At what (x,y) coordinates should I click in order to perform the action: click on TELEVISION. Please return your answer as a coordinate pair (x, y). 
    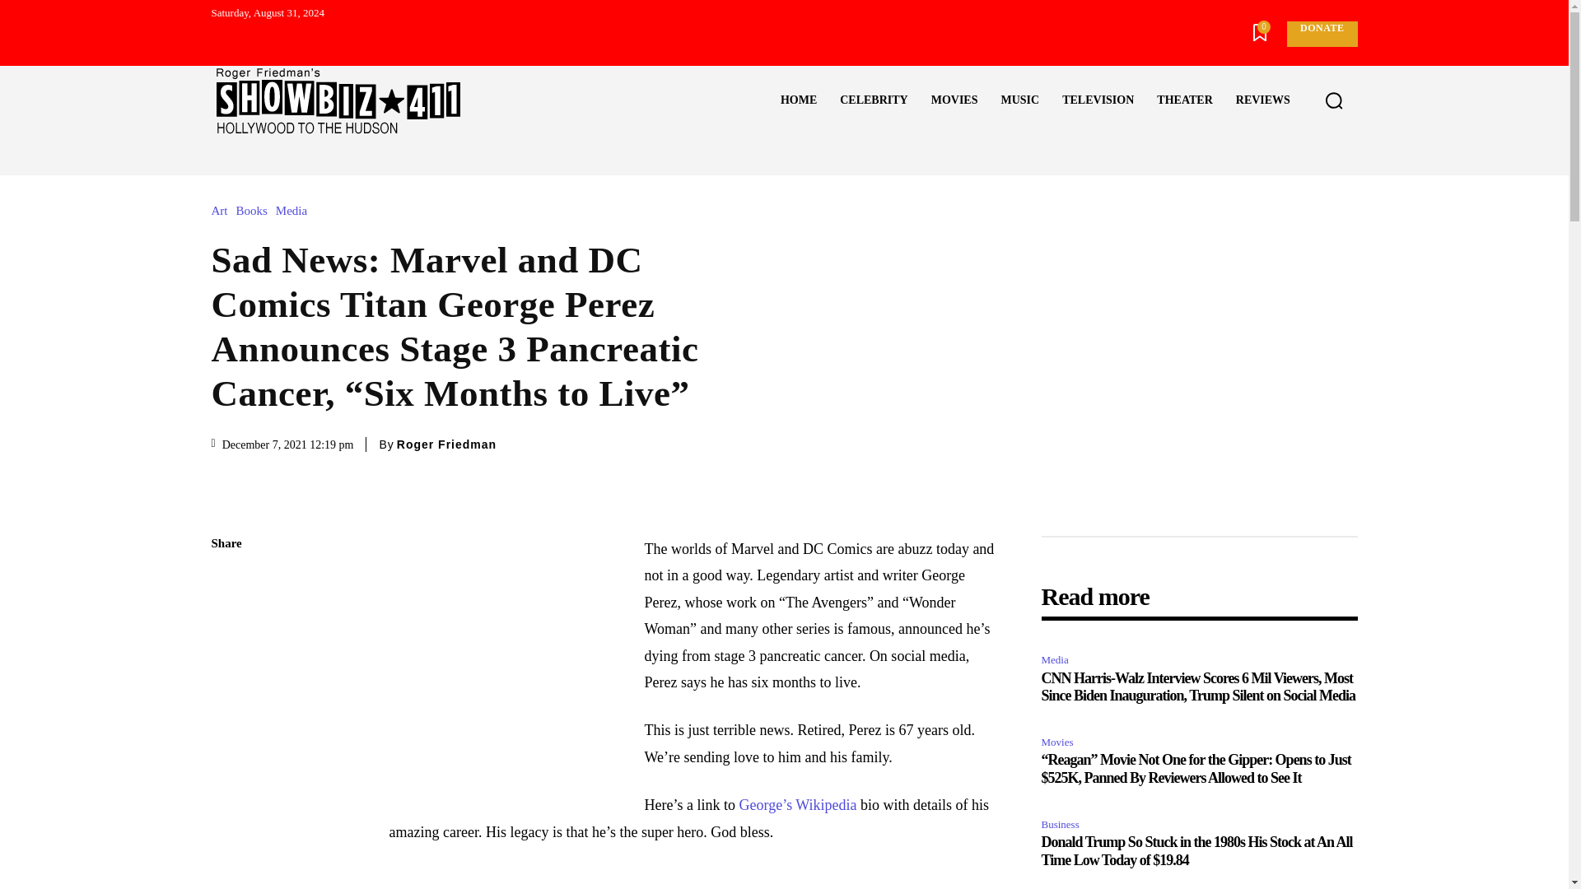
    Looking at the image, I should click on (1098, 100).